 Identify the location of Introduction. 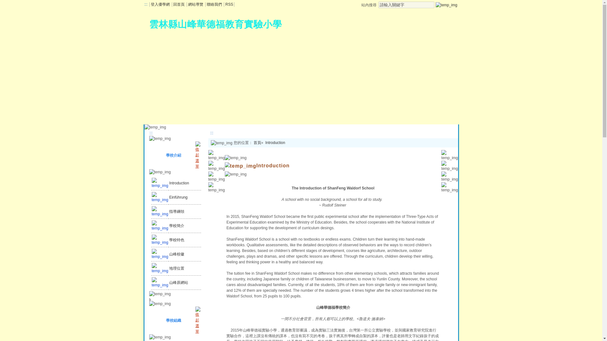
(275, 143).